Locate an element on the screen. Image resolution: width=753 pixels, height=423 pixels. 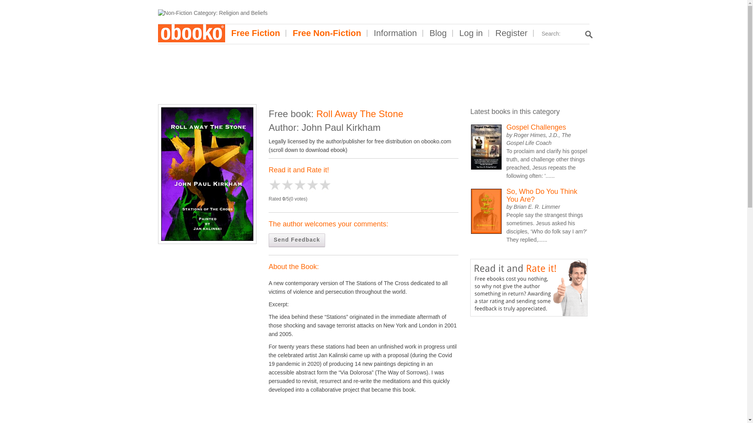
2 is located at coordinates (281, 186).